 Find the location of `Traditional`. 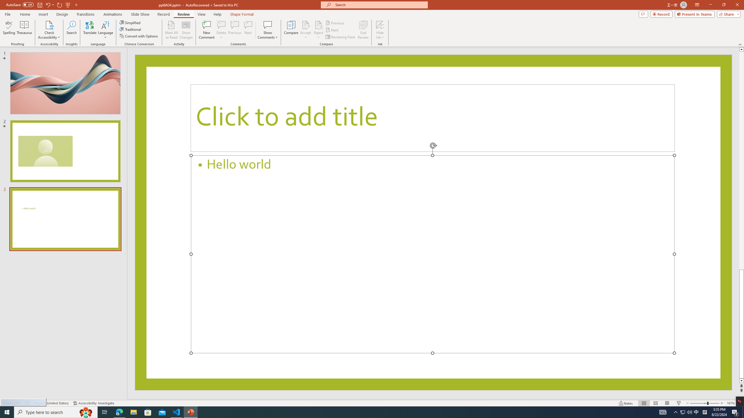

Traditional is located at coordinates (130, 29).